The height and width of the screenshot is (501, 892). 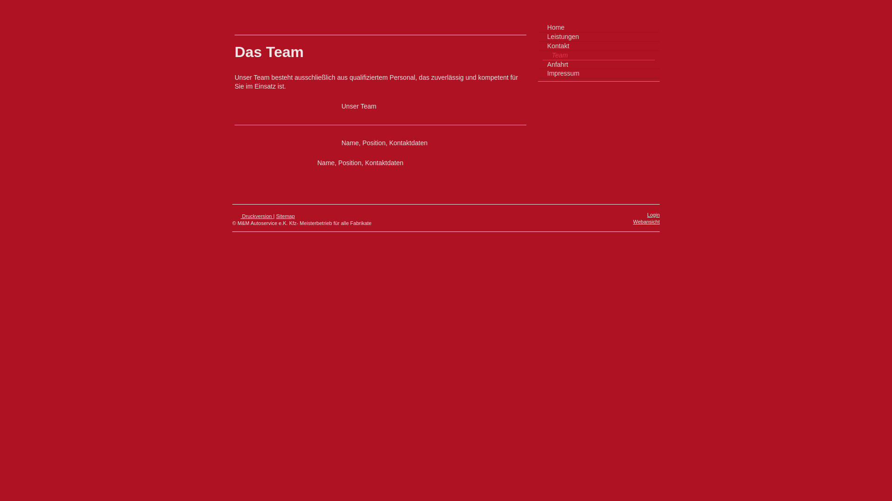 I want to click on Anfahrt, so click(x=599, y=65).